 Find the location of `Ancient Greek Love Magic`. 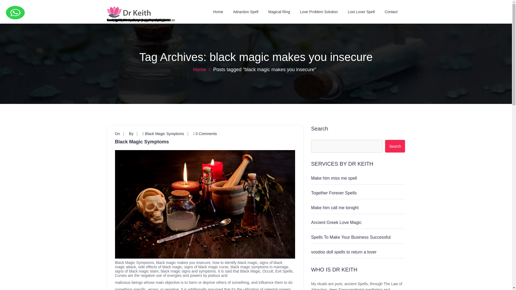

Ancient Greek Love Magic is located at coordinates (336, 222).